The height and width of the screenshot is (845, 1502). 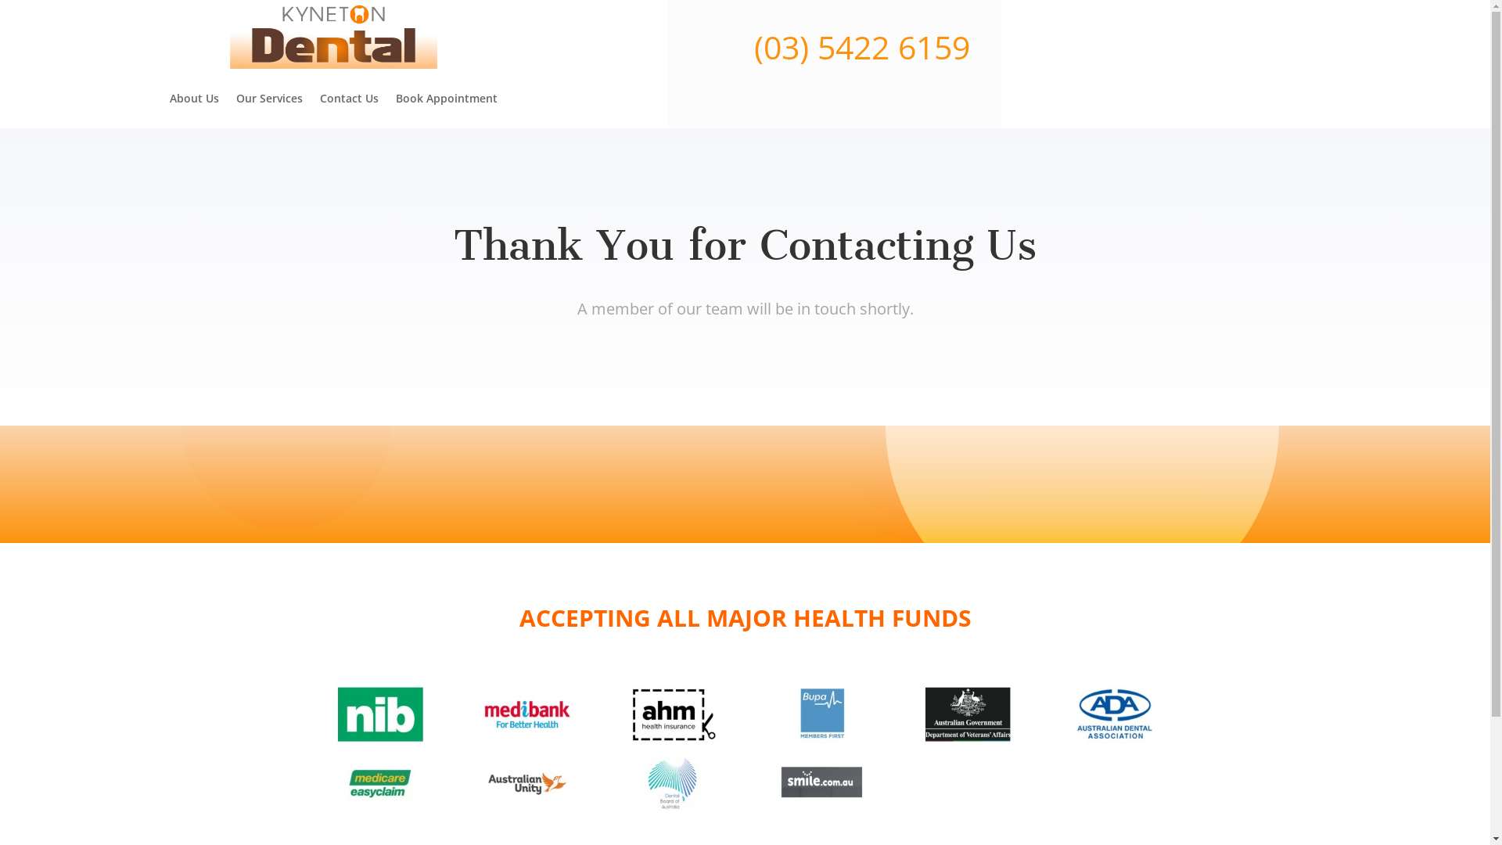 I want to click on About Us, so click(x=194, y=99).